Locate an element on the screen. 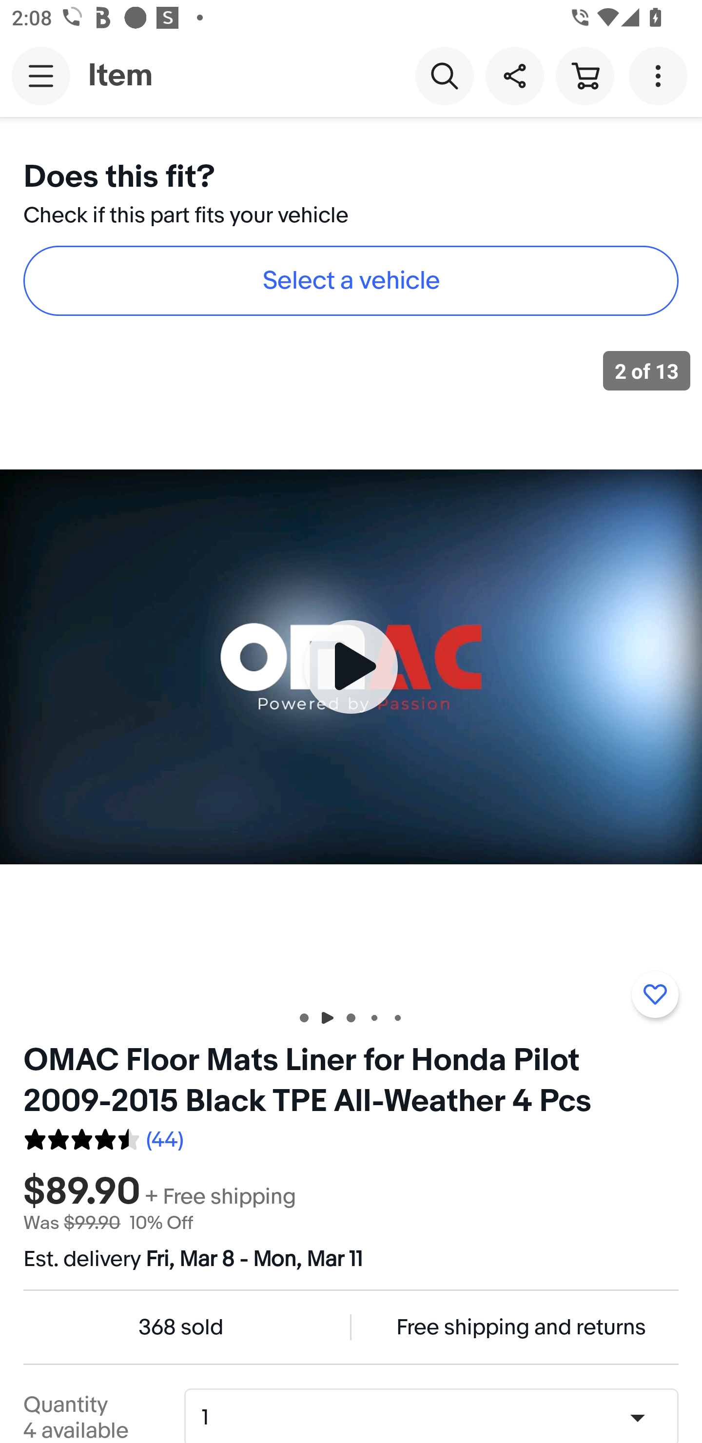  Add to watchlist is located at coordinates (655, 994).